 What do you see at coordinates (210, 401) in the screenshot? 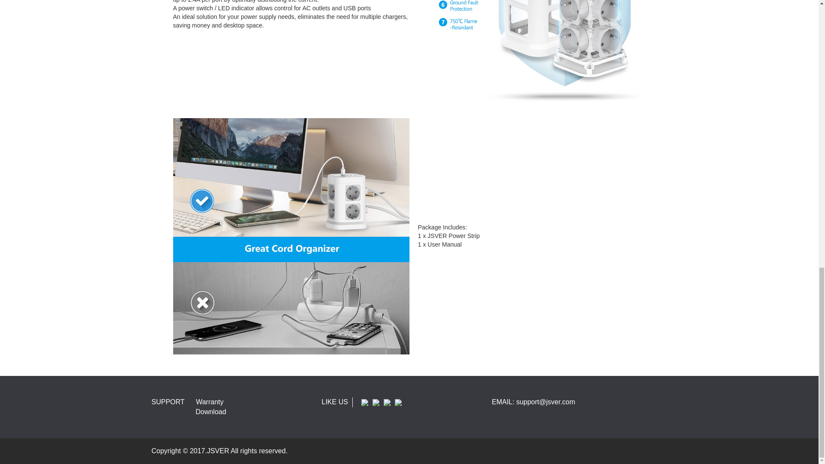
I see `Warranty` at bounding box center [210, 401].